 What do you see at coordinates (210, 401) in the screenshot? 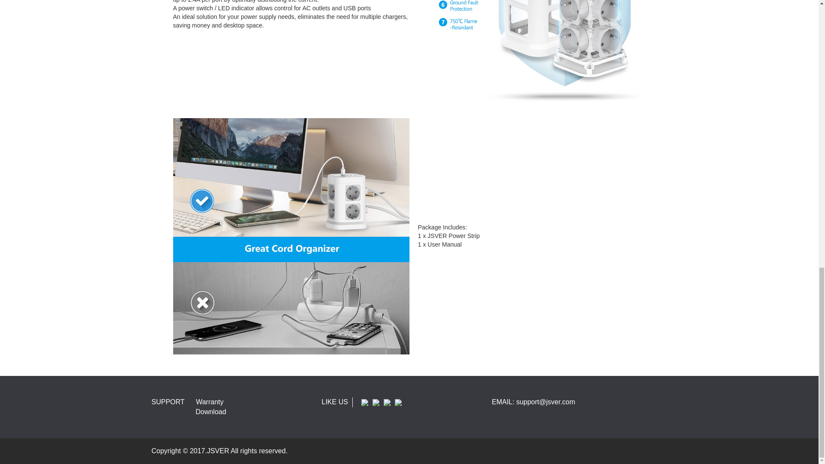
I see `Warranty` at bounding box center [210, 401].